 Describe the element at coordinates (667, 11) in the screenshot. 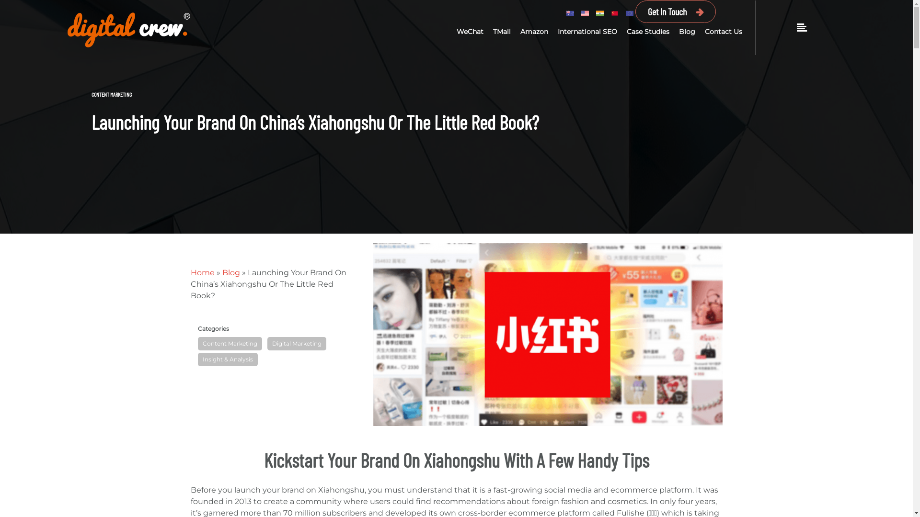

I see `Get In Touch` at that location.